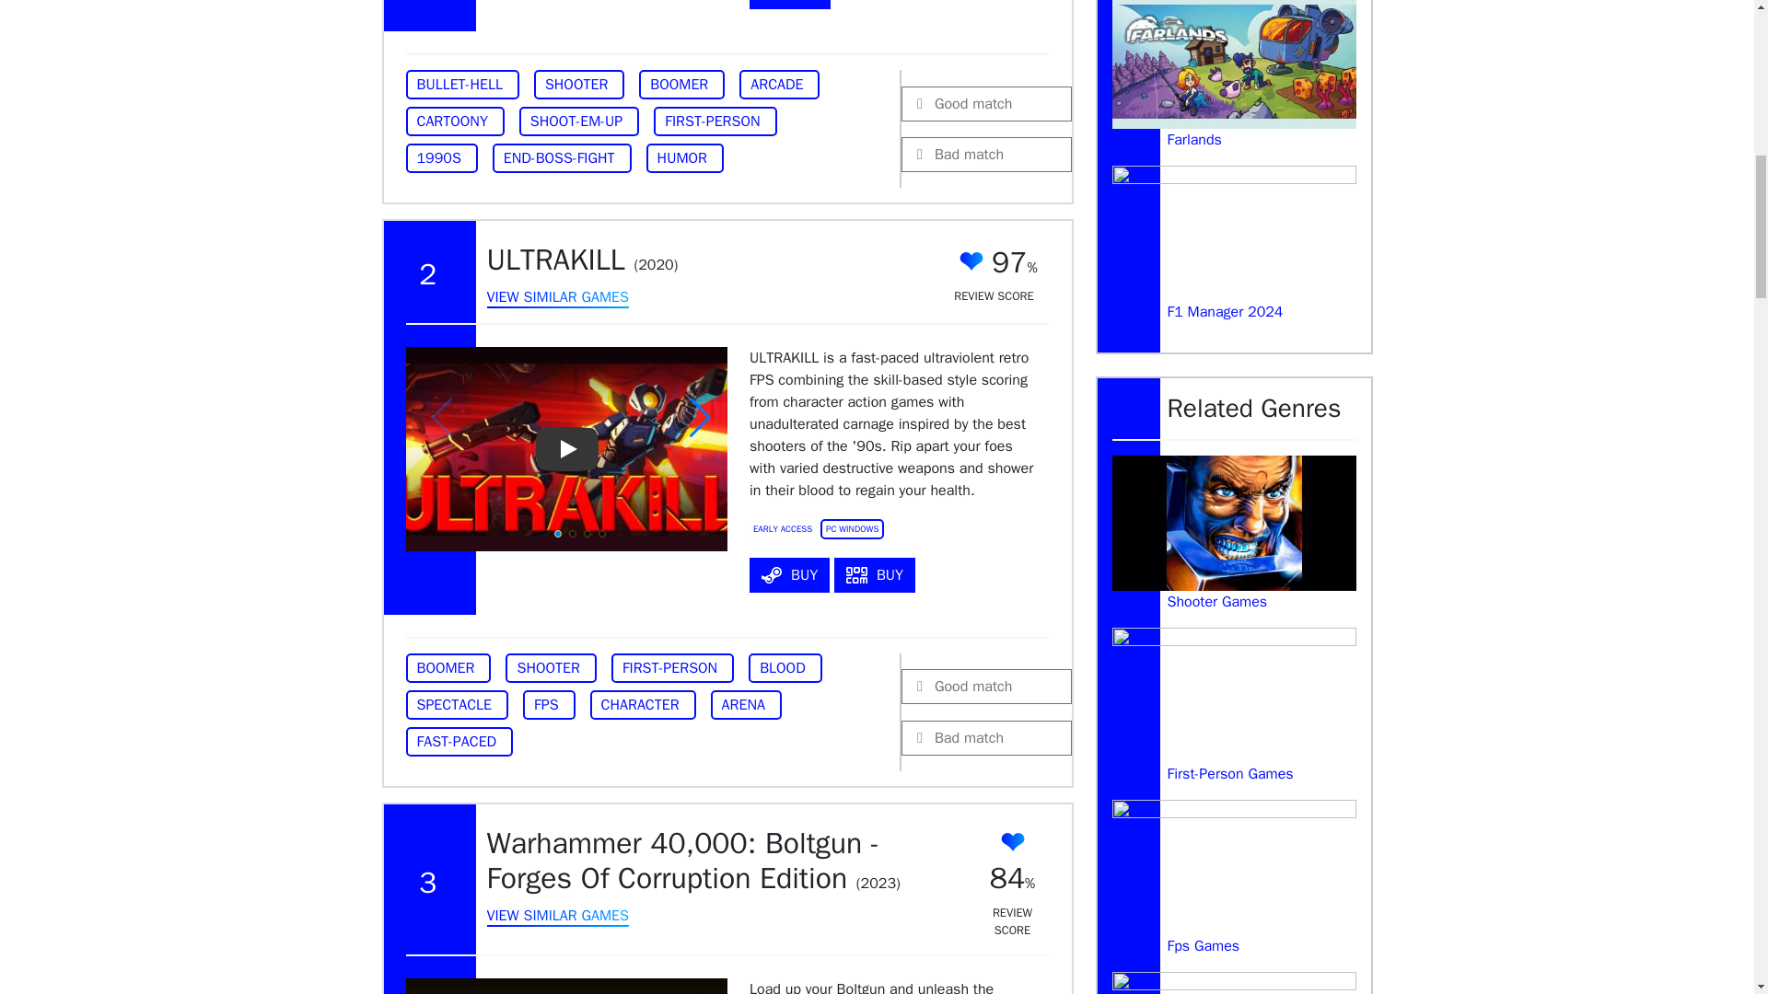  I want to click on Vote YES, this game a good match, so click(986, 103).